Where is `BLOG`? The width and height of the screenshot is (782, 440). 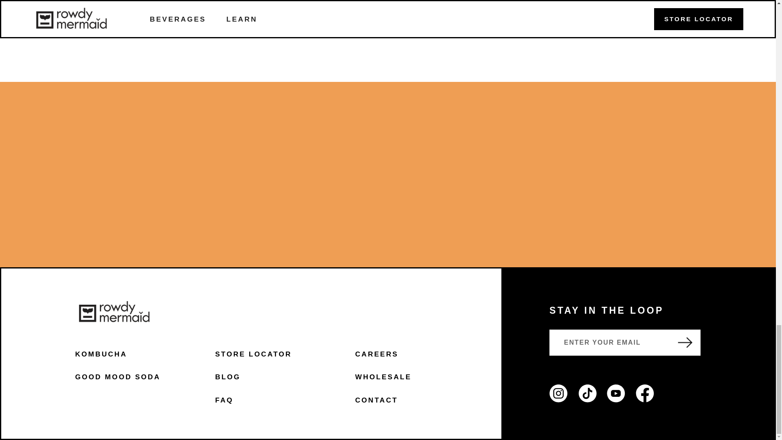 BLOG is located at coordinates (227, 376).